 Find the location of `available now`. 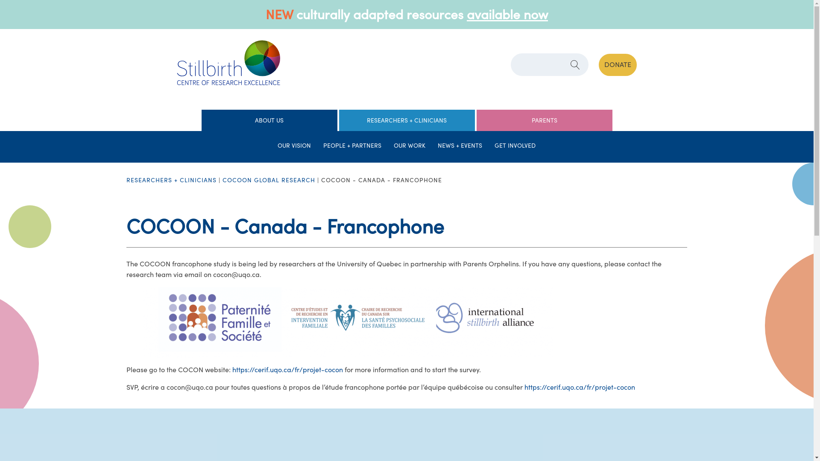

available now is located at coordinates (507, 15).